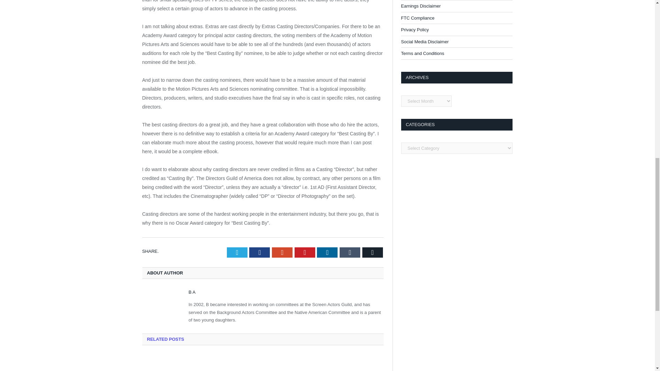 The height and width of the screenshot is (371, 660). What do you see at coordinates (350, 252) in the screenshot?
I see `Tumblr` at bounding box center [350, 252].